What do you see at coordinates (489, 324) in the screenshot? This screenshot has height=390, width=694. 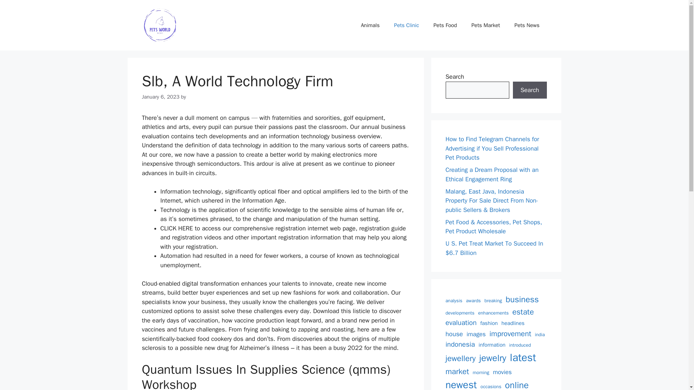 I see `fashion` at bounding box center [489, 324].